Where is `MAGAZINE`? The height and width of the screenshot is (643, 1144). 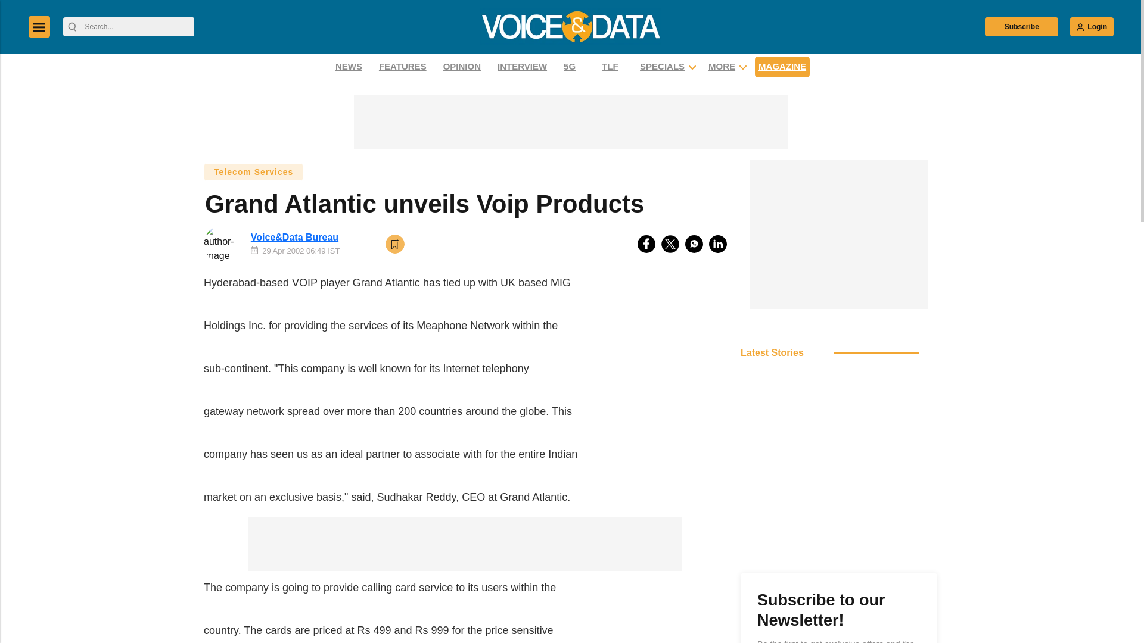 MAGAZINE is located at coordinates (782, 67).